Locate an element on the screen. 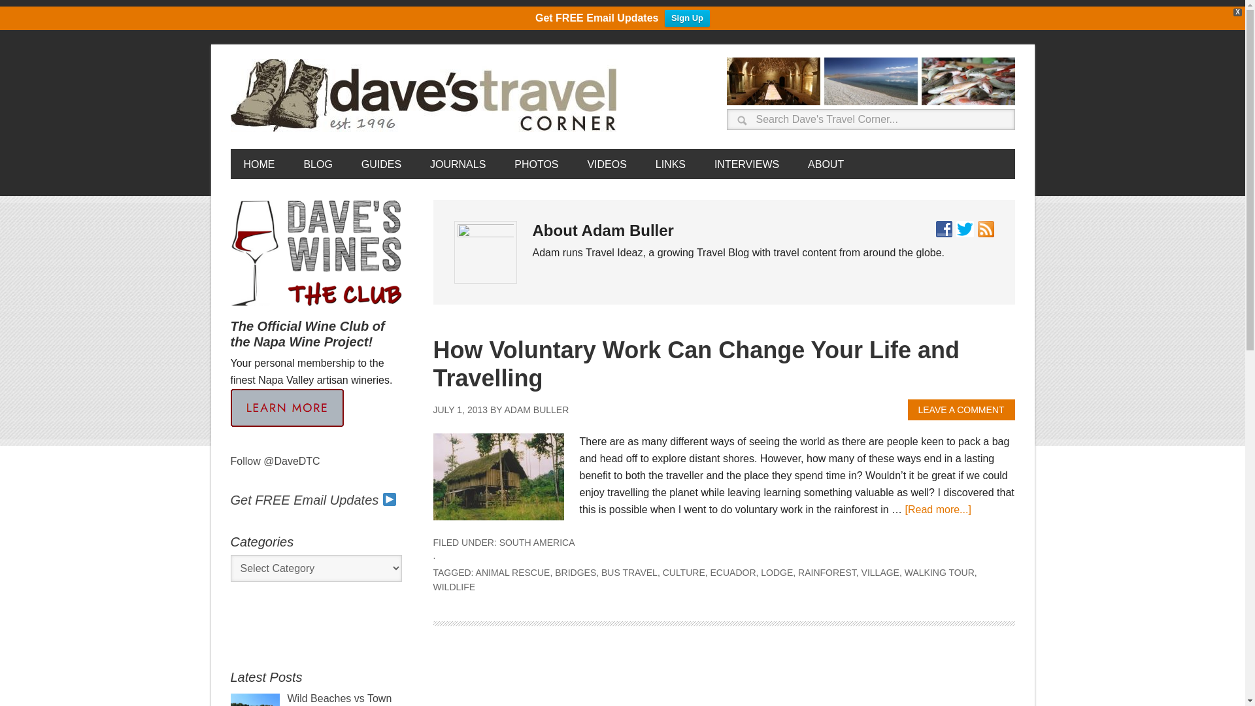  JOURNALS is located at coordinates (458, 163).